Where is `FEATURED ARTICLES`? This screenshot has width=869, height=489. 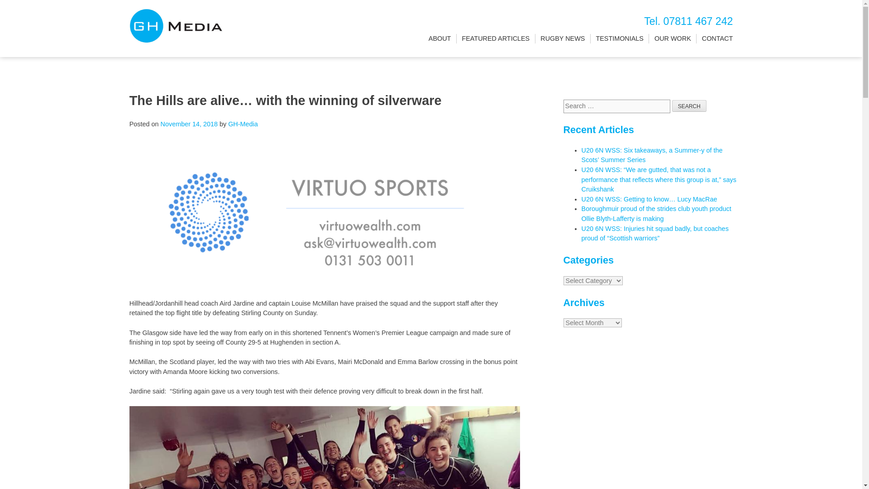 FEATURED ARTICLES is located at coordinates (495, 39).